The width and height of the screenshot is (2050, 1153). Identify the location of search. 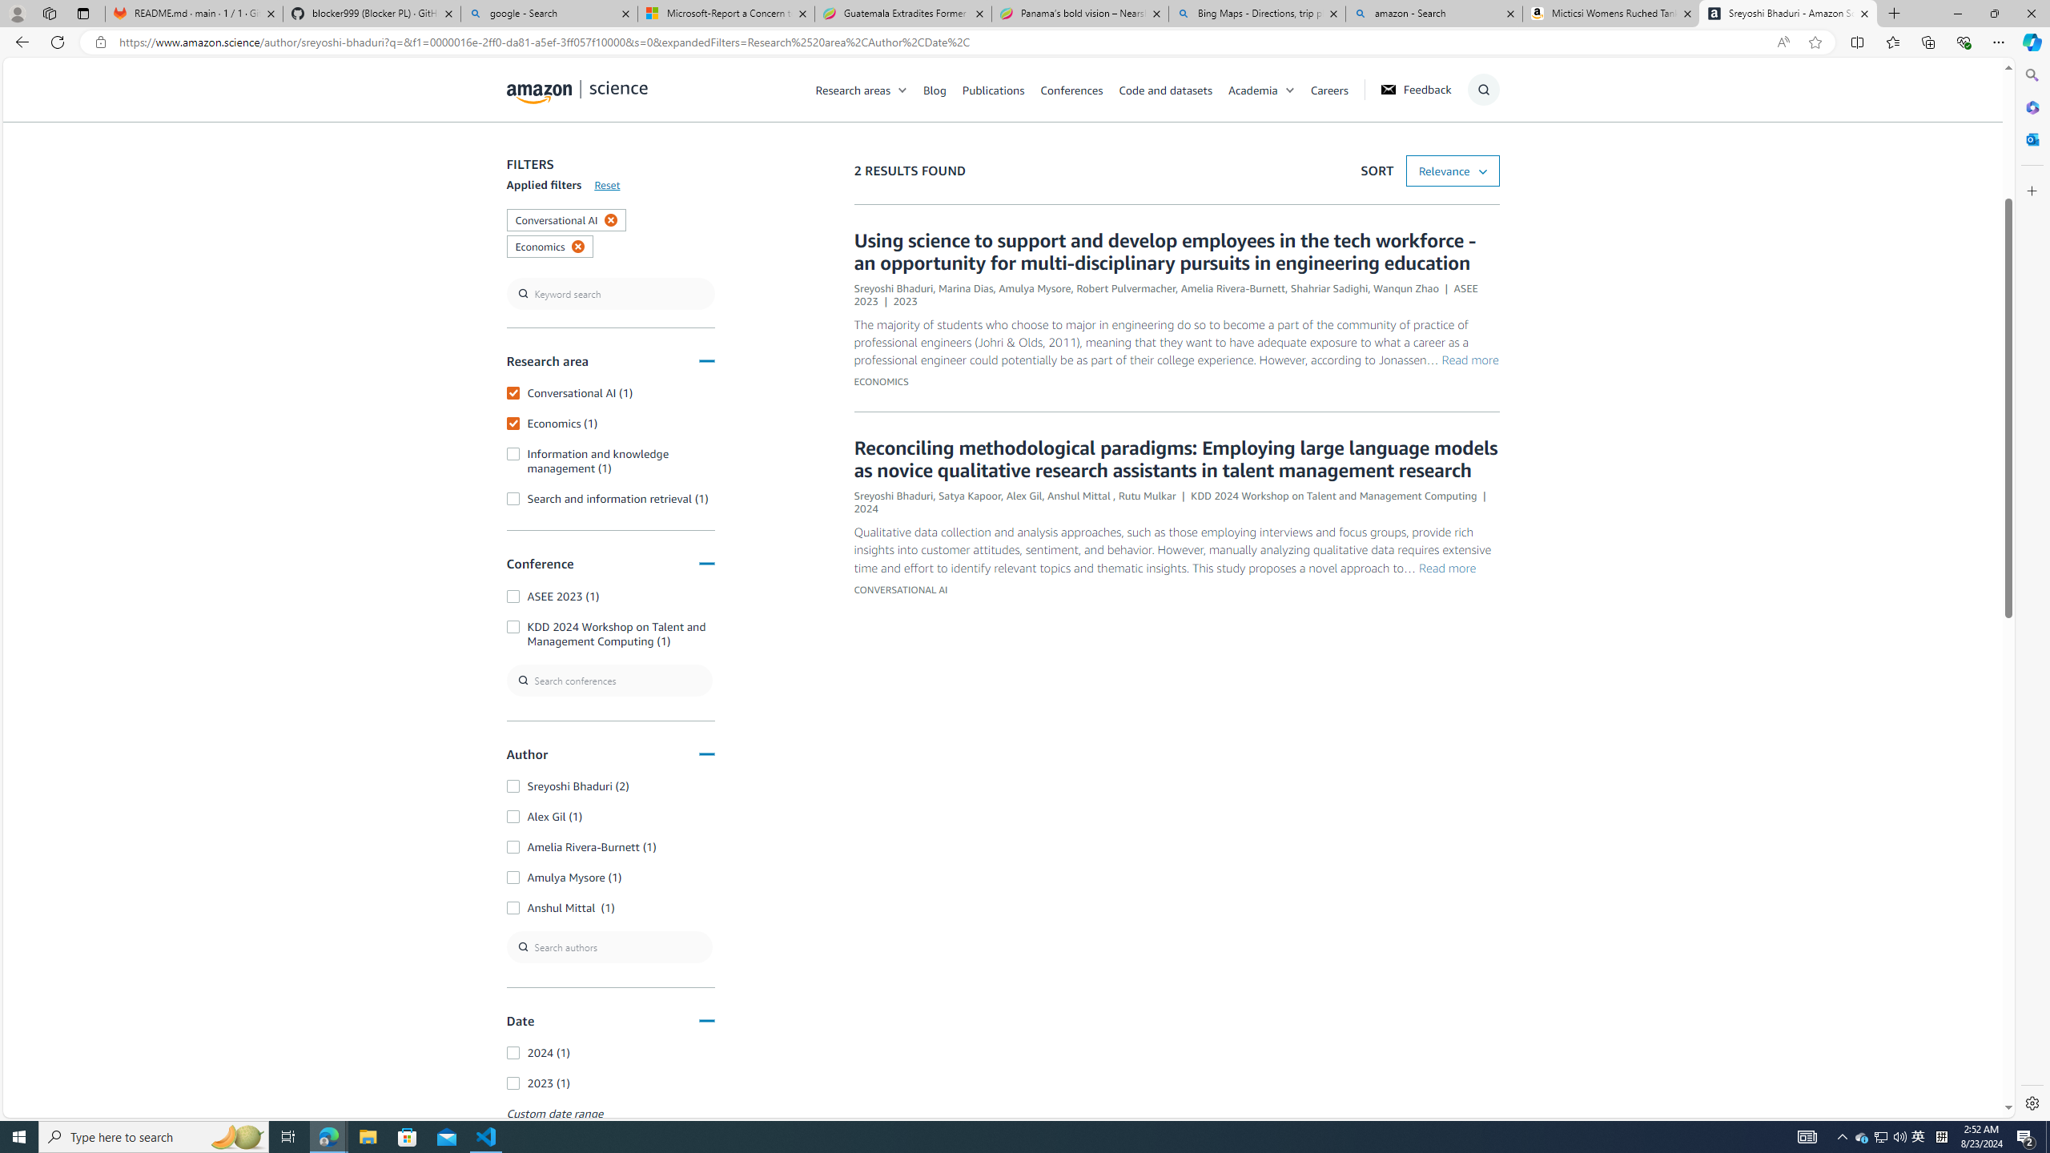
(610, 294).